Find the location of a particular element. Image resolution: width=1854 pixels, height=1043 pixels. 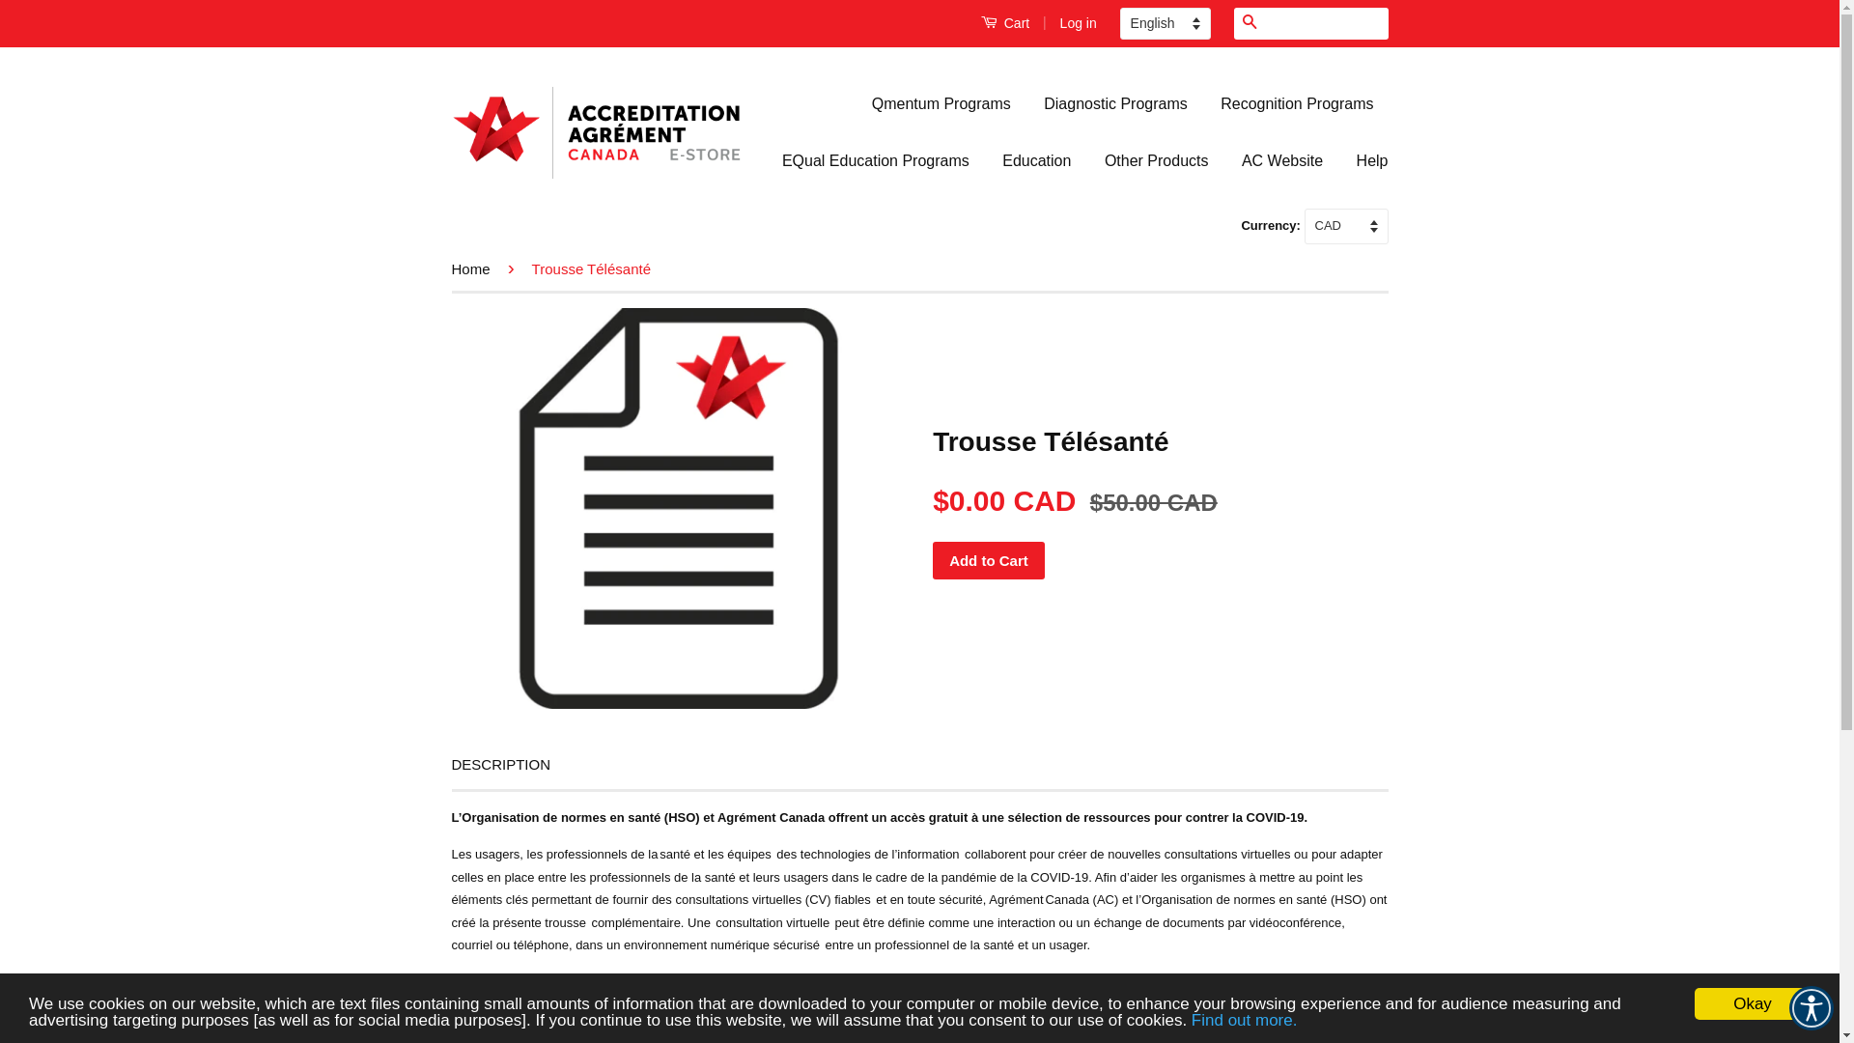

DESCRIPTION is located at coordinates (502, 765).